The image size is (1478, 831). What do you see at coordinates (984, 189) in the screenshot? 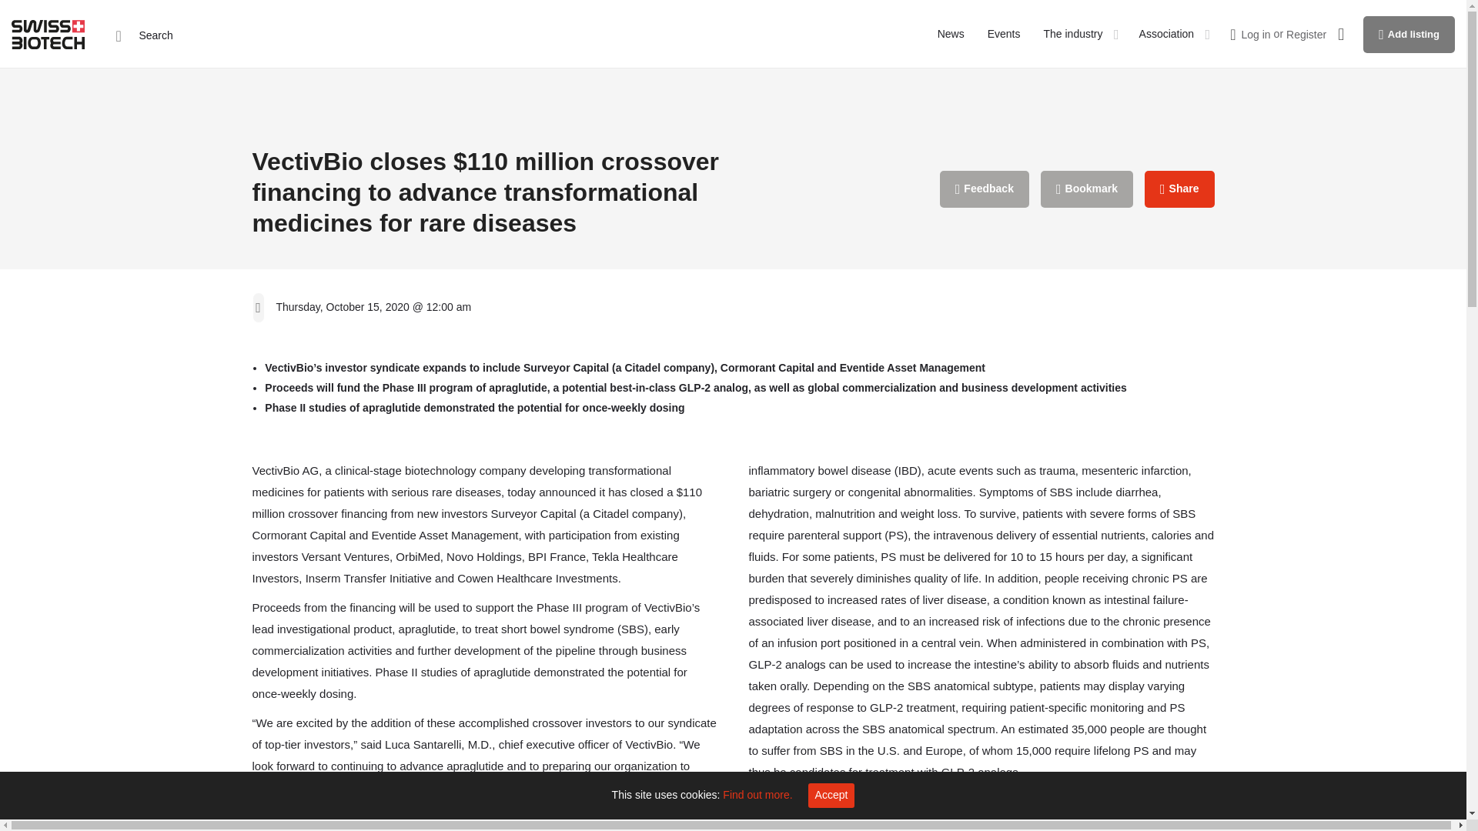
I see `Feedback` at bounding box center [984, 189].